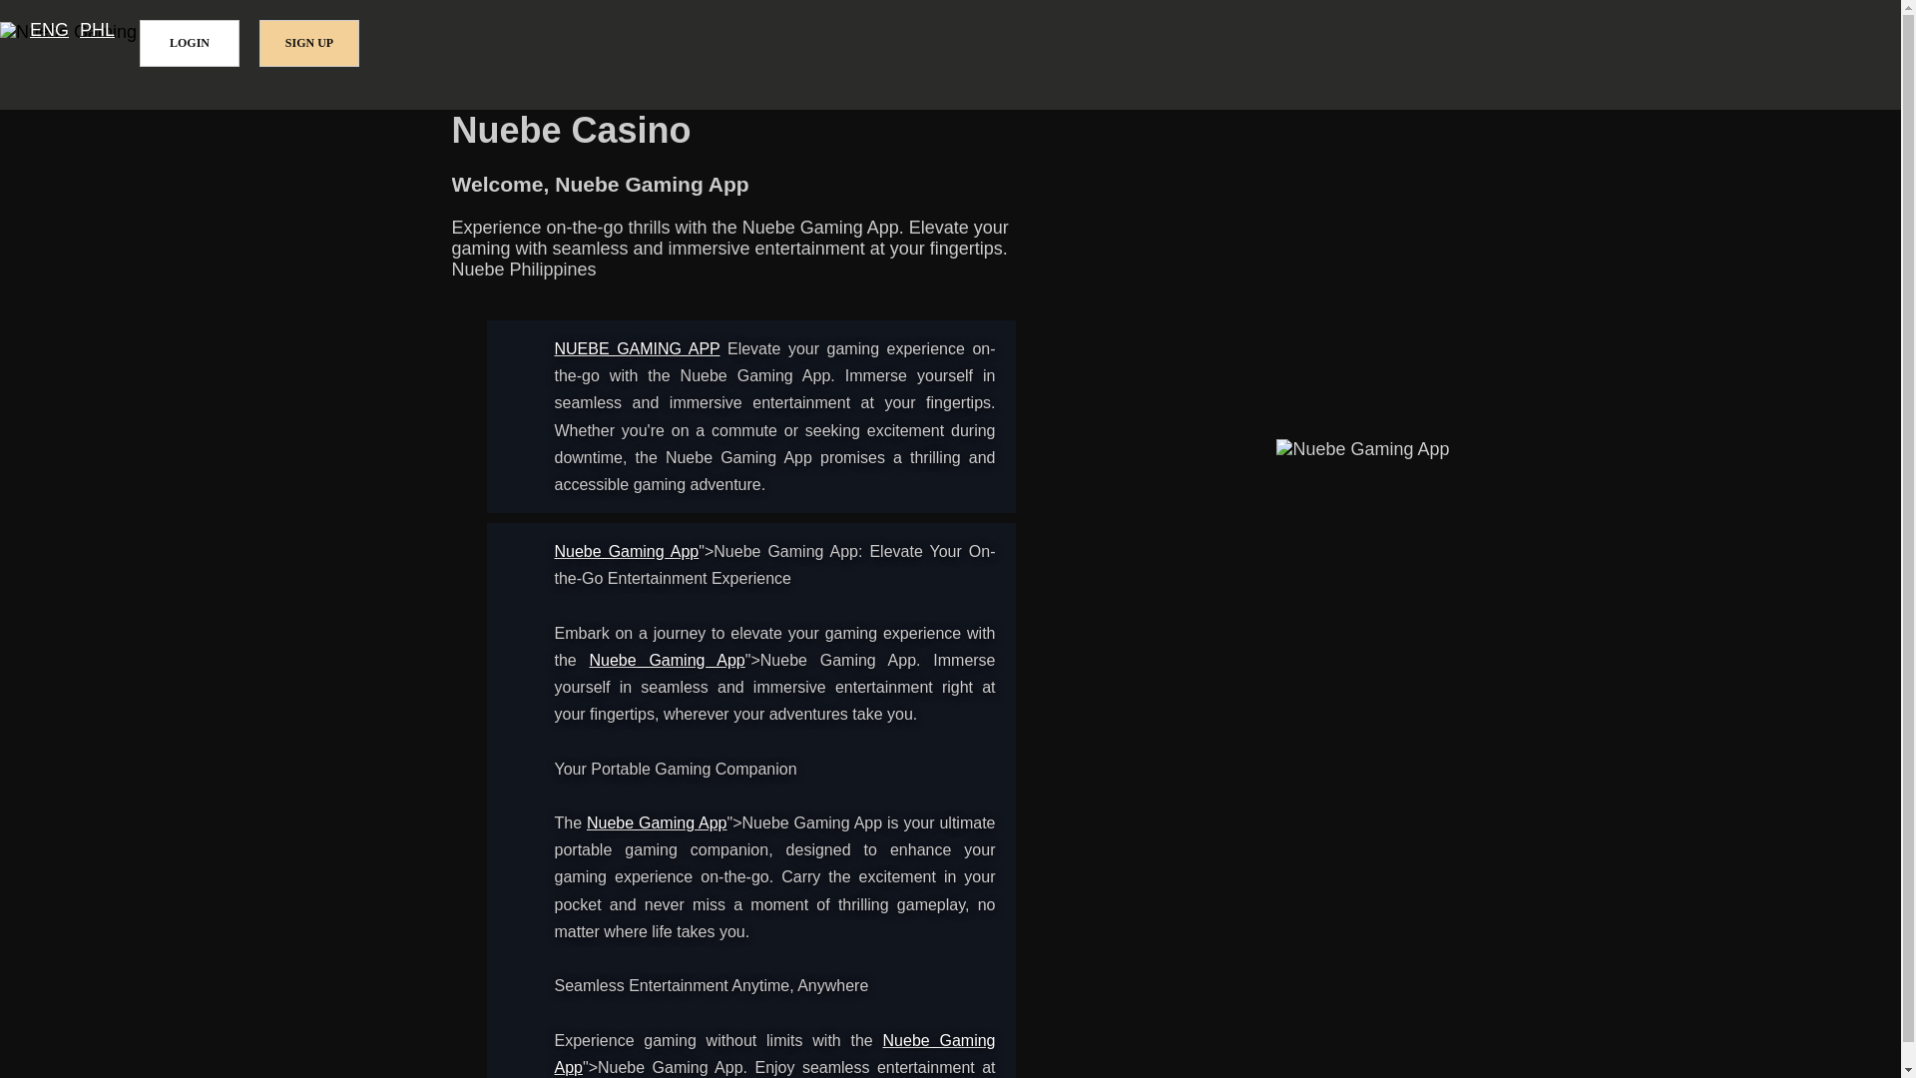  What do you see at coordinates (667, 660) in the screenshot?
I see `Nuebe Gaming App` at bounding box center [667, 660].